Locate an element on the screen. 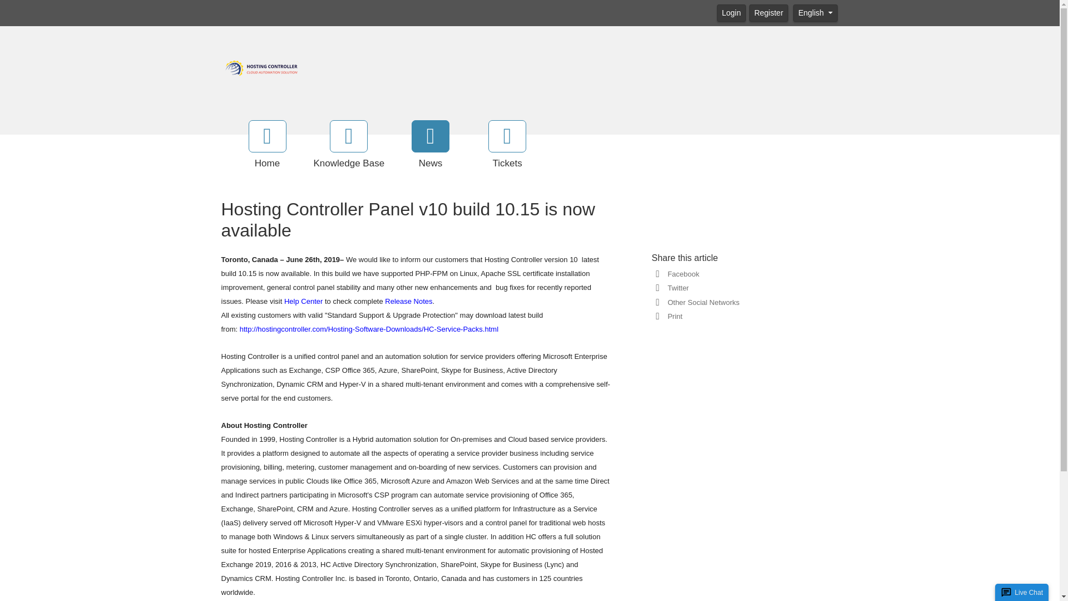  Hosting Controller is located at coordinates (261, 67).